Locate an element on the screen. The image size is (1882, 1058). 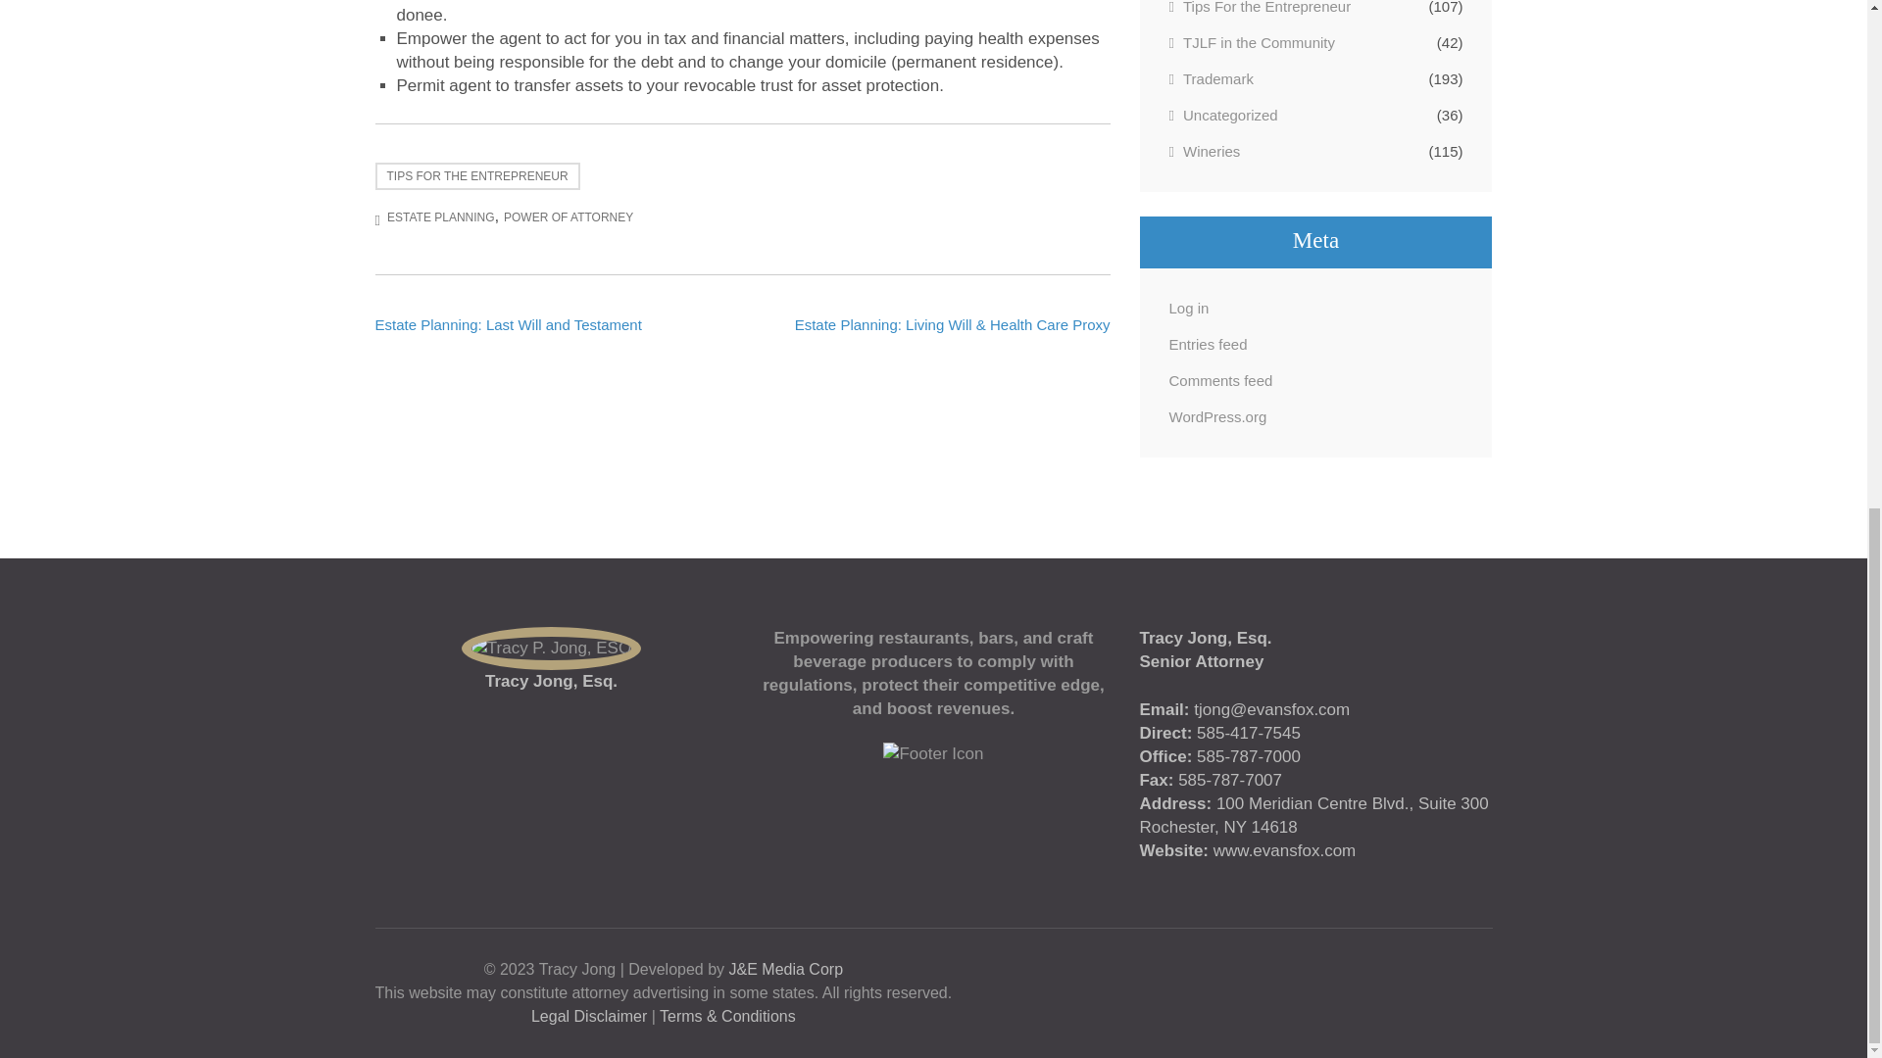
ESTATE PLANNING is located at coordinates (441, 216).